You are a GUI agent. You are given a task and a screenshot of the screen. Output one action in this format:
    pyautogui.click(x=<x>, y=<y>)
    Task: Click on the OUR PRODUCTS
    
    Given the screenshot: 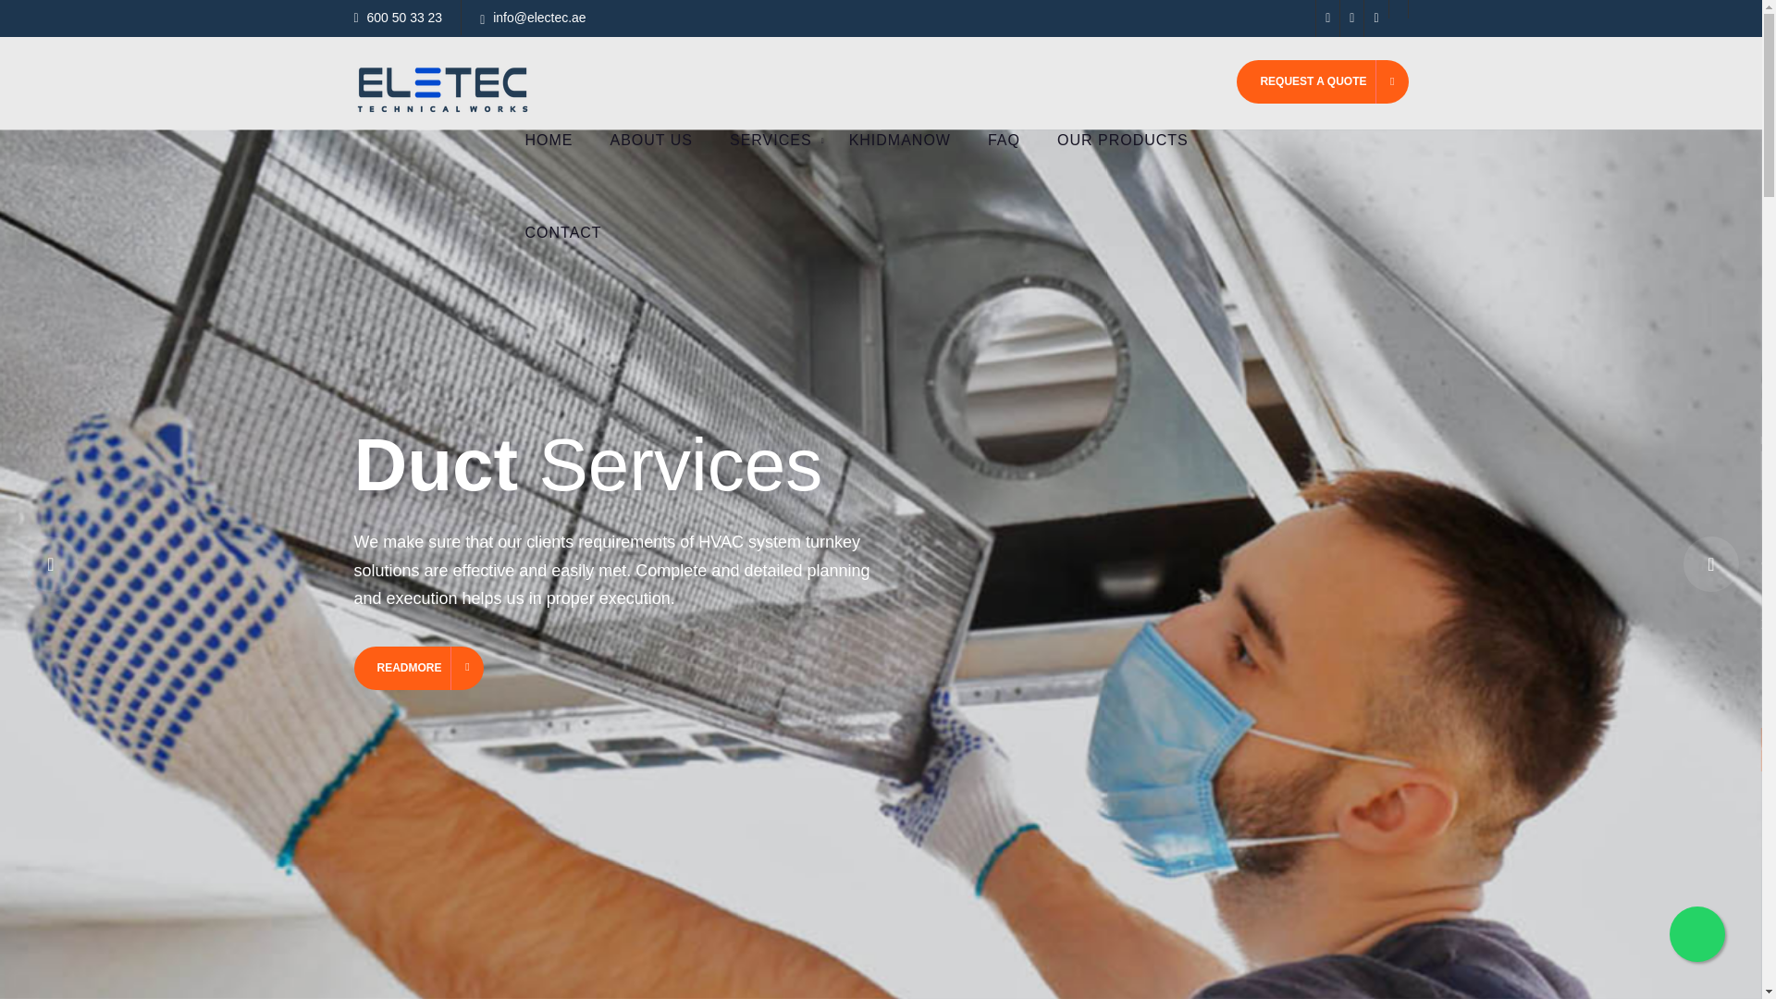 What is the action you would take?
    pyautogui.click(x=1123, y=140)
    